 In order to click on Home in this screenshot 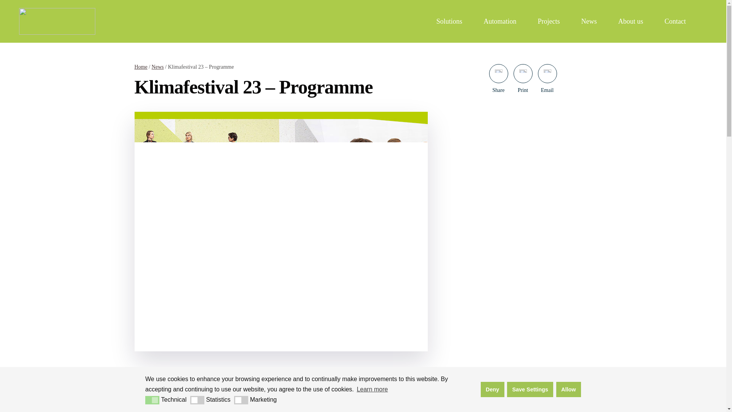, I will do `click(140, 67)`.